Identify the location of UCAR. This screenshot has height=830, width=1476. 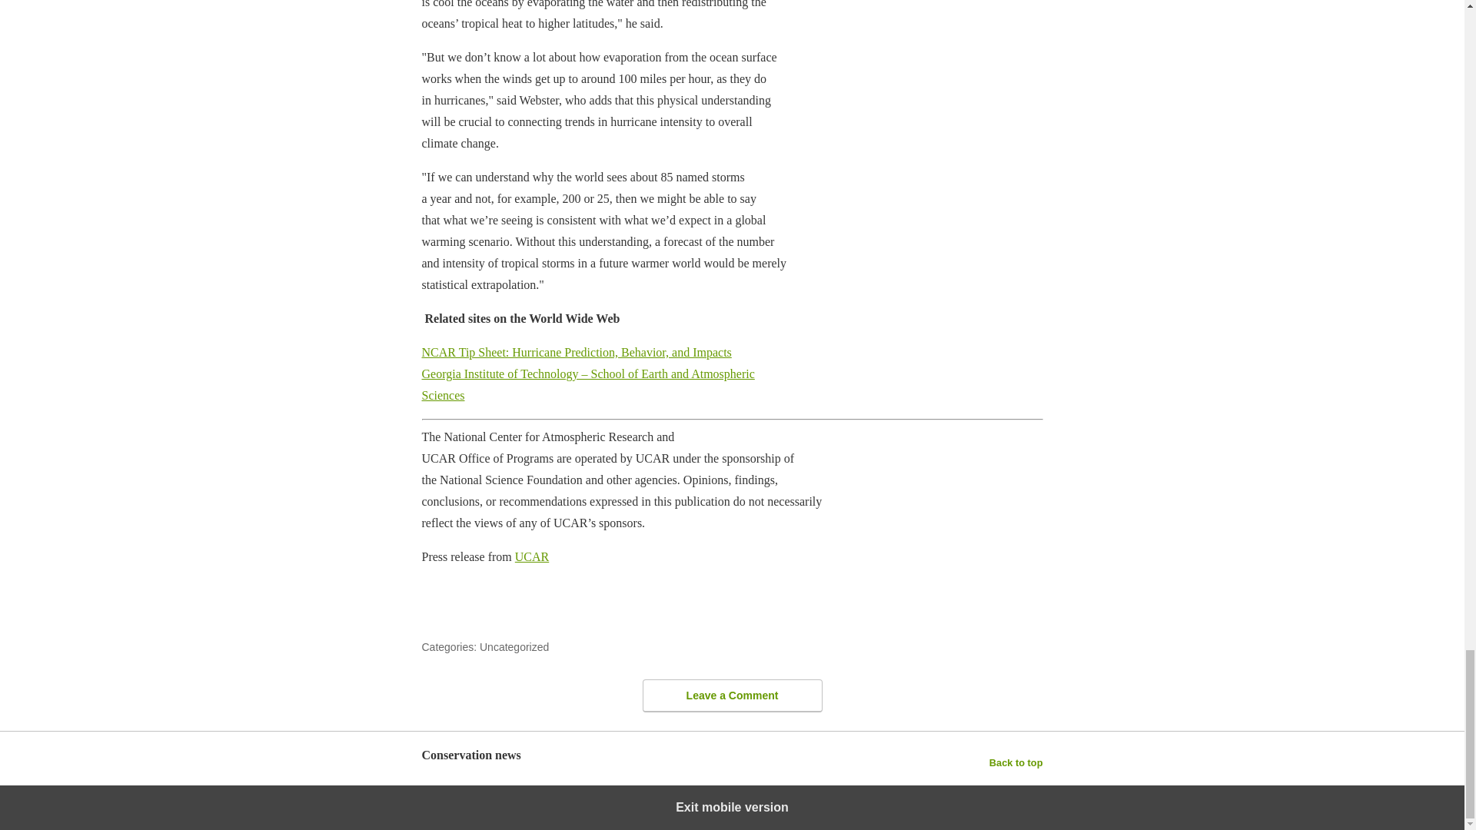
(532, 556).